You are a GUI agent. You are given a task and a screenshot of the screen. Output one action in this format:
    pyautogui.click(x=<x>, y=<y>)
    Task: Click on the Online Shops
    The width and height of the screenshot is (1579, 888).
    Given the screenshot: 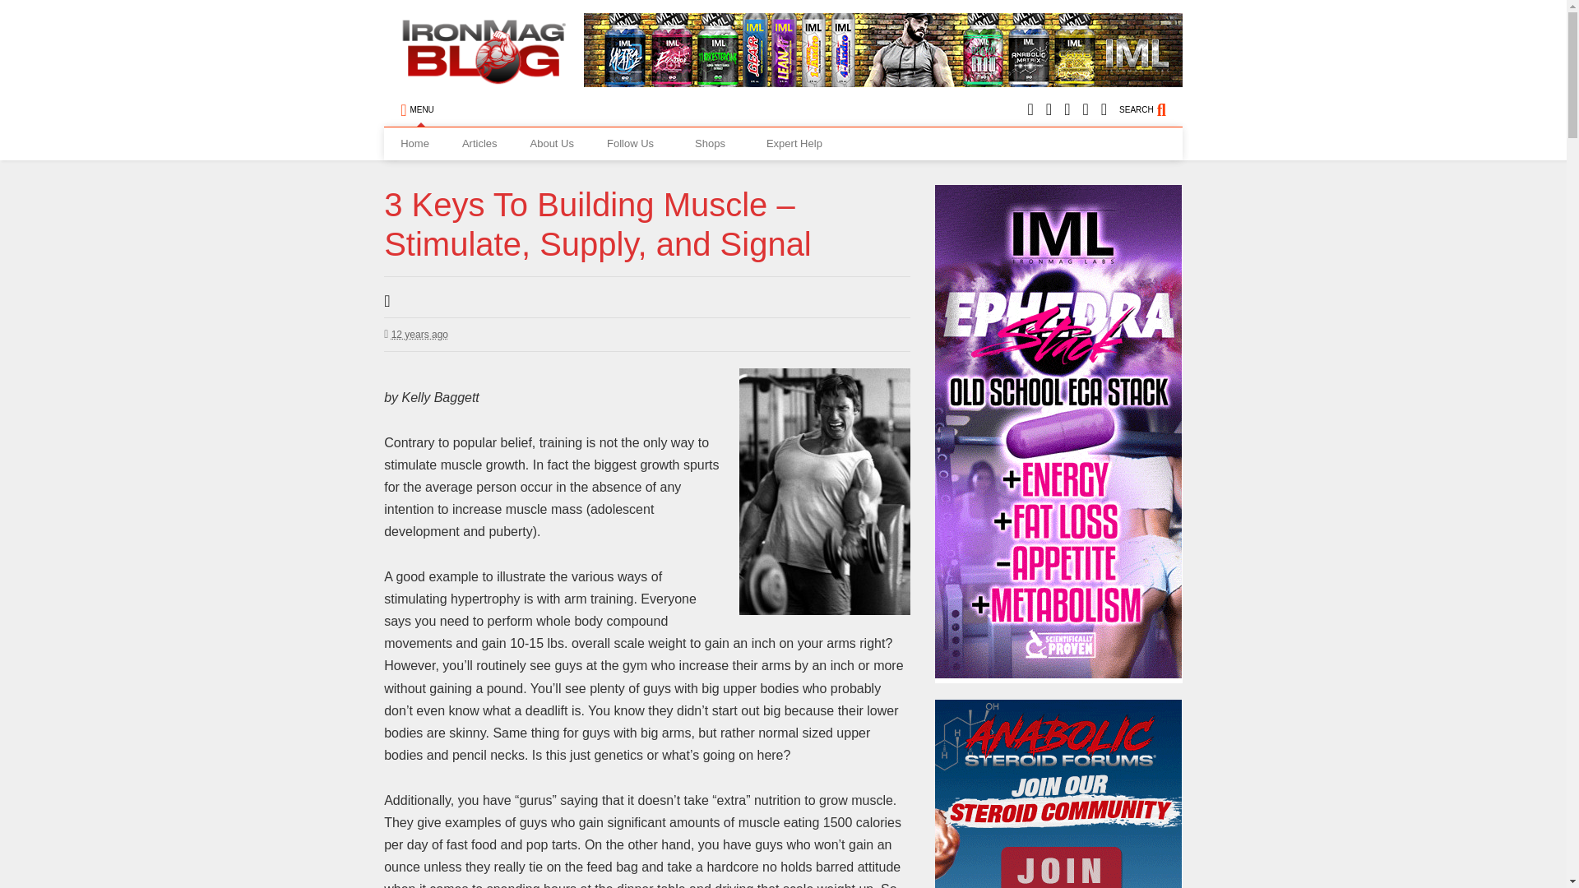 What is the action you would take?
    pyautogui.click(x=714, y=144)
    